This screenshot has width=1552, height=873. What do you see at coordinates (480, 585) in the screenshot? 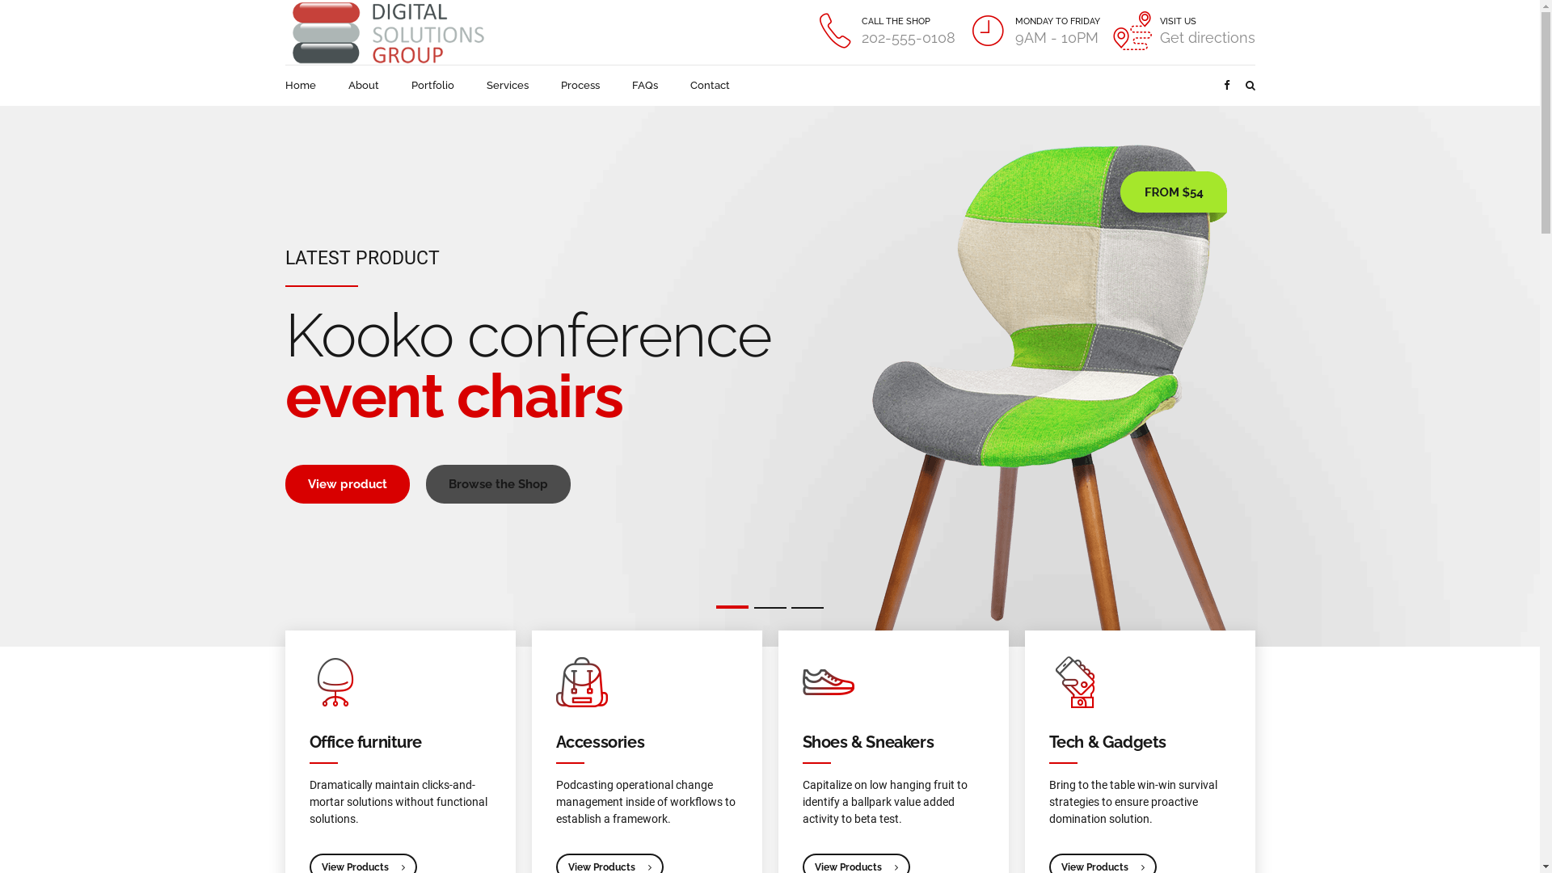
I see `eCommerce` at bounding box center [480, 585].